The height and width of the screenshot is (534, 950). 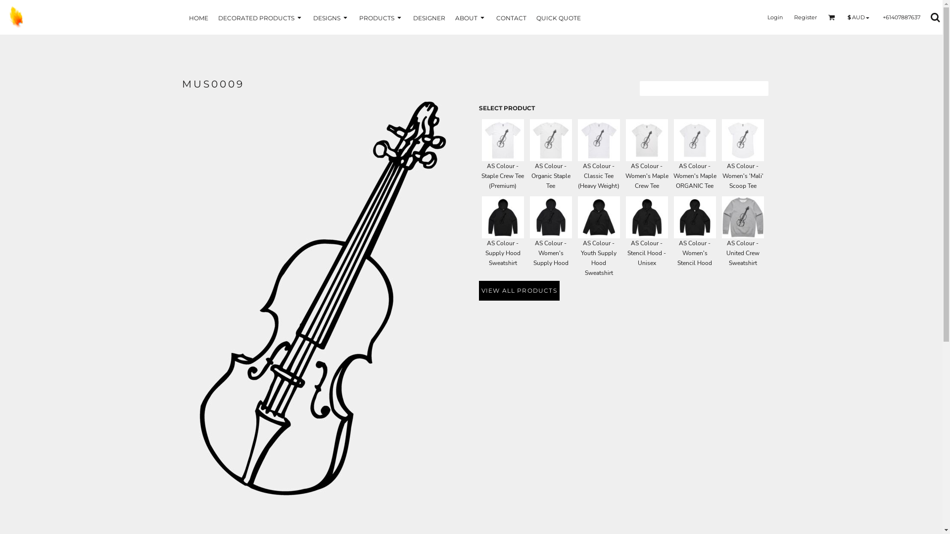 What do you see at coordinates (503, 140) in the screenshot?
I see `AS Colour - Staple Crew Tee (Premium)` at bounding box center [503, 140].